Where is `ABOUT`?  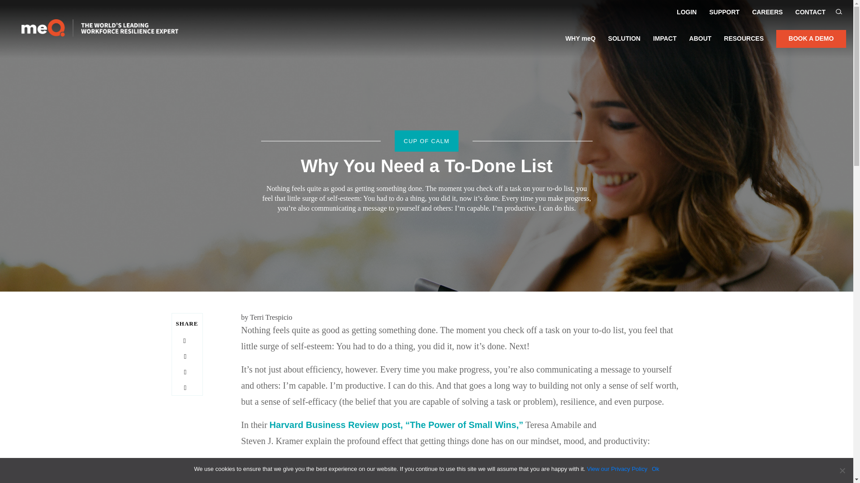 ABOUT is located at coordinates (701, 43).